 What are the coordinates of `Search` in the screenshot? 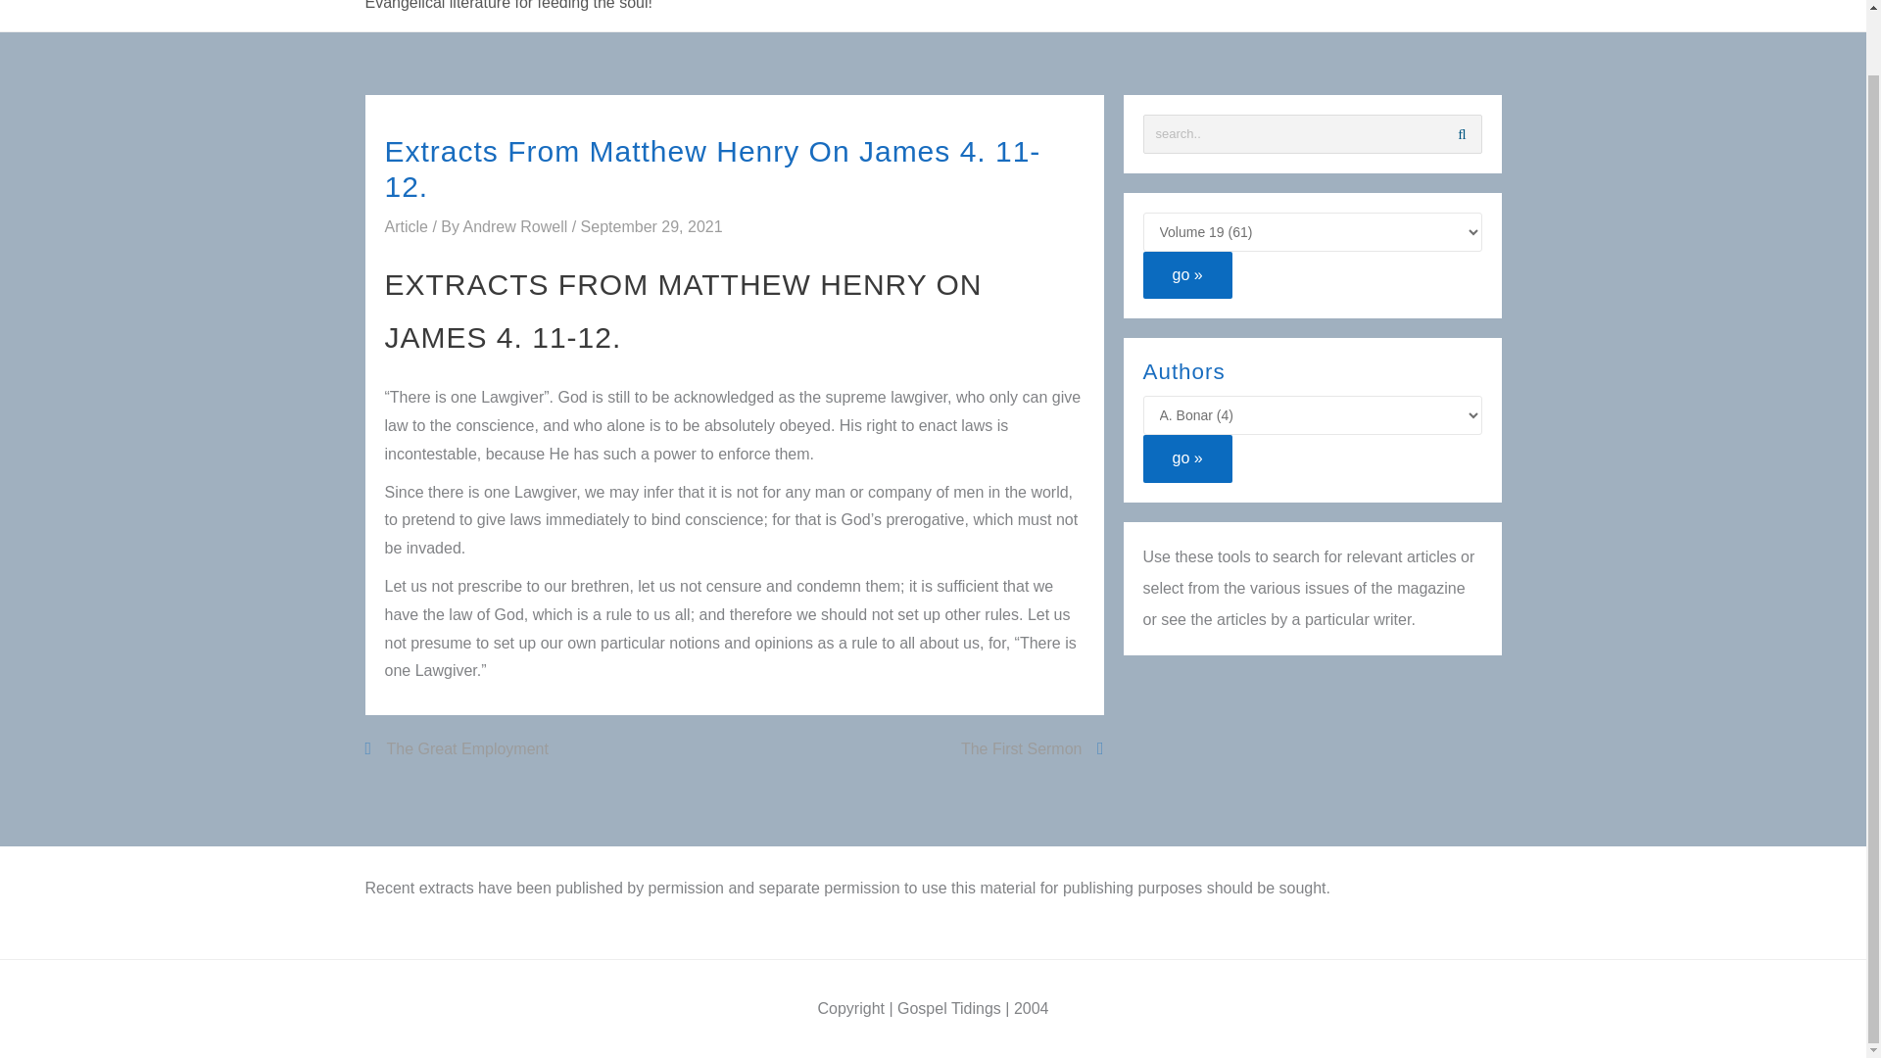 It's located at (1462, 133).